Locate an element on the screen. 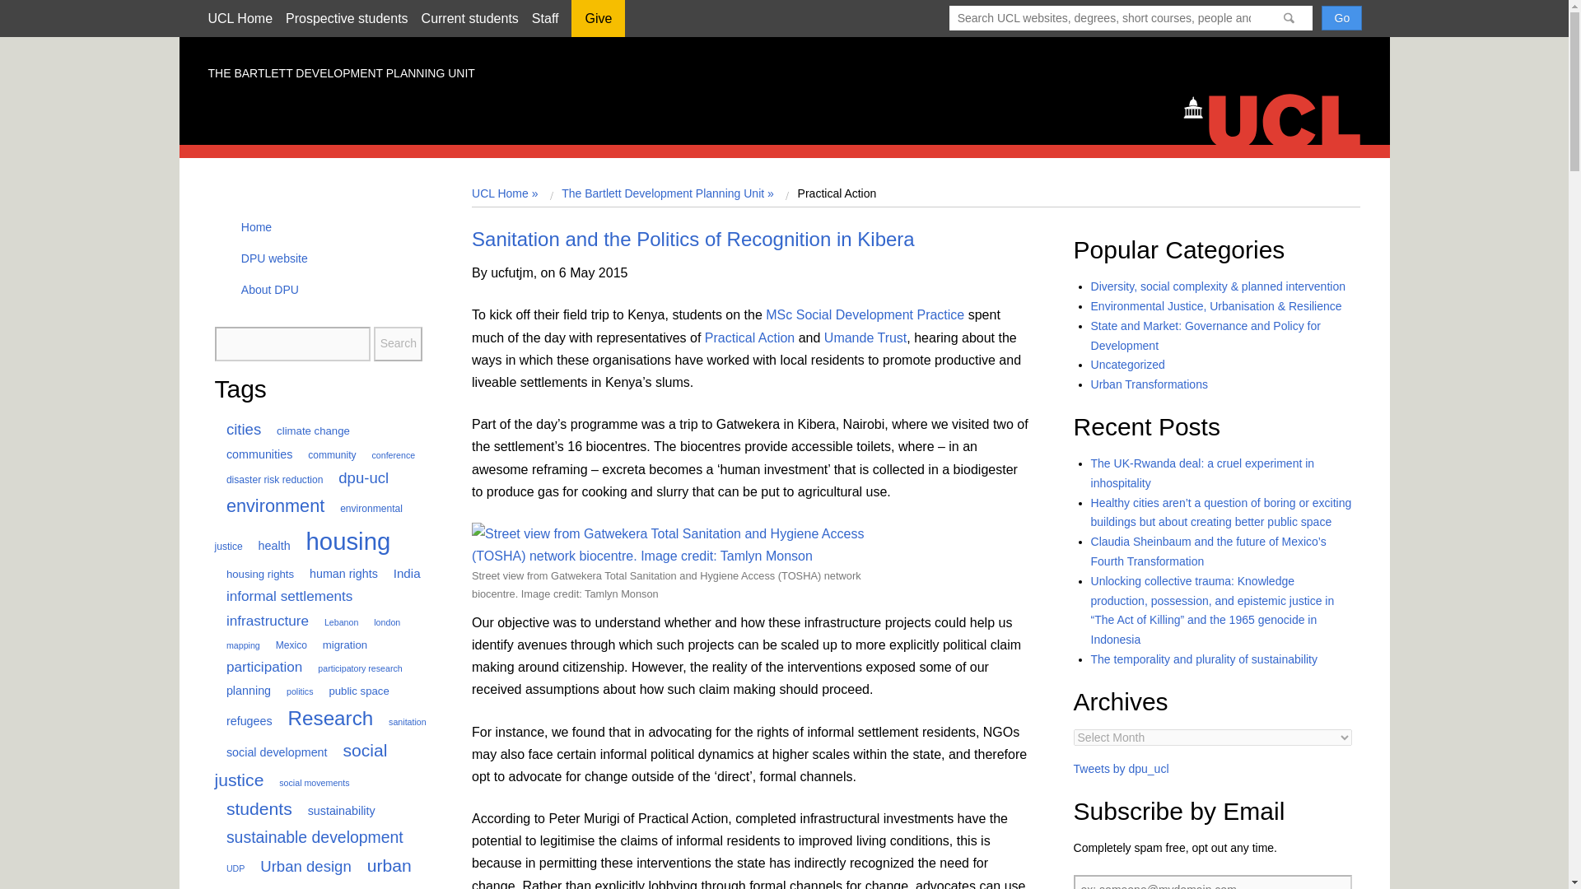  Go is located at coordinates (1341, 17).